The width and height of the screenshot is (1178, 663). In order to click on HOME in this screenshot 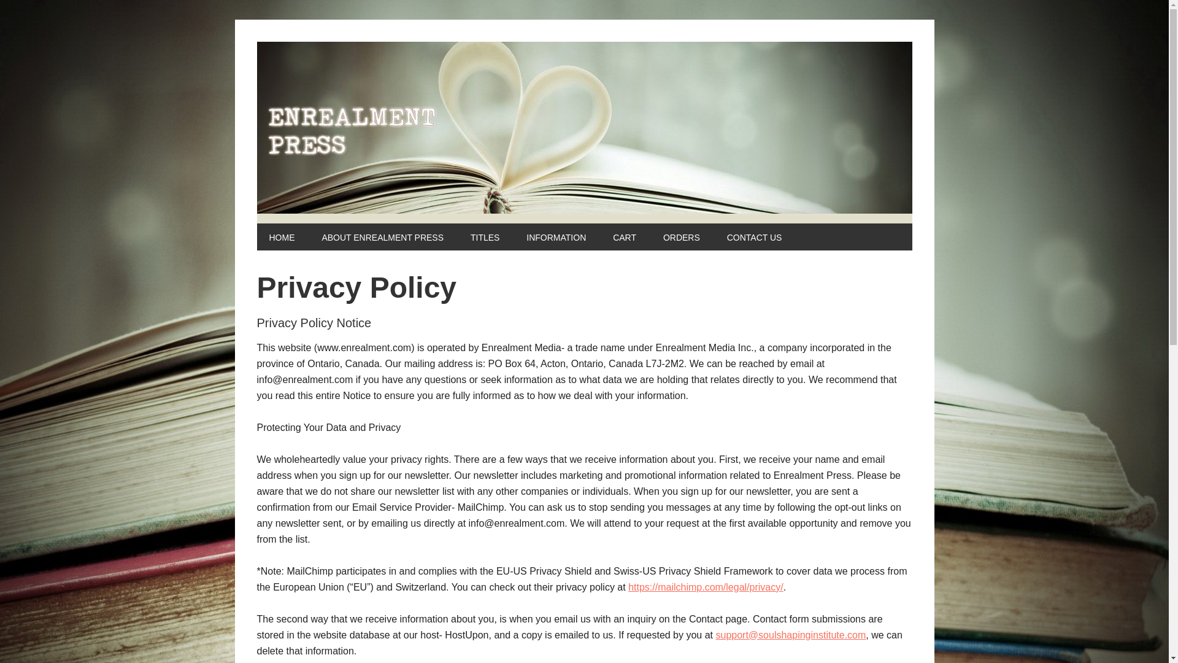, I will do `click(281, 237)`.